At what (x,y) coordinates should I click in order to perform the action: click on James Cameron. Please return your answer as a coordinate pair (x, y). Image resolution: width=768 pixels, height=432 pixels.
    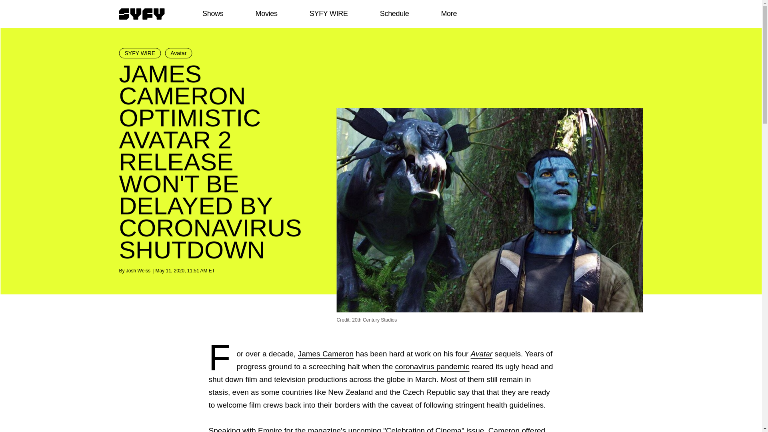
    Looking at the image, I should click on (326, 354).